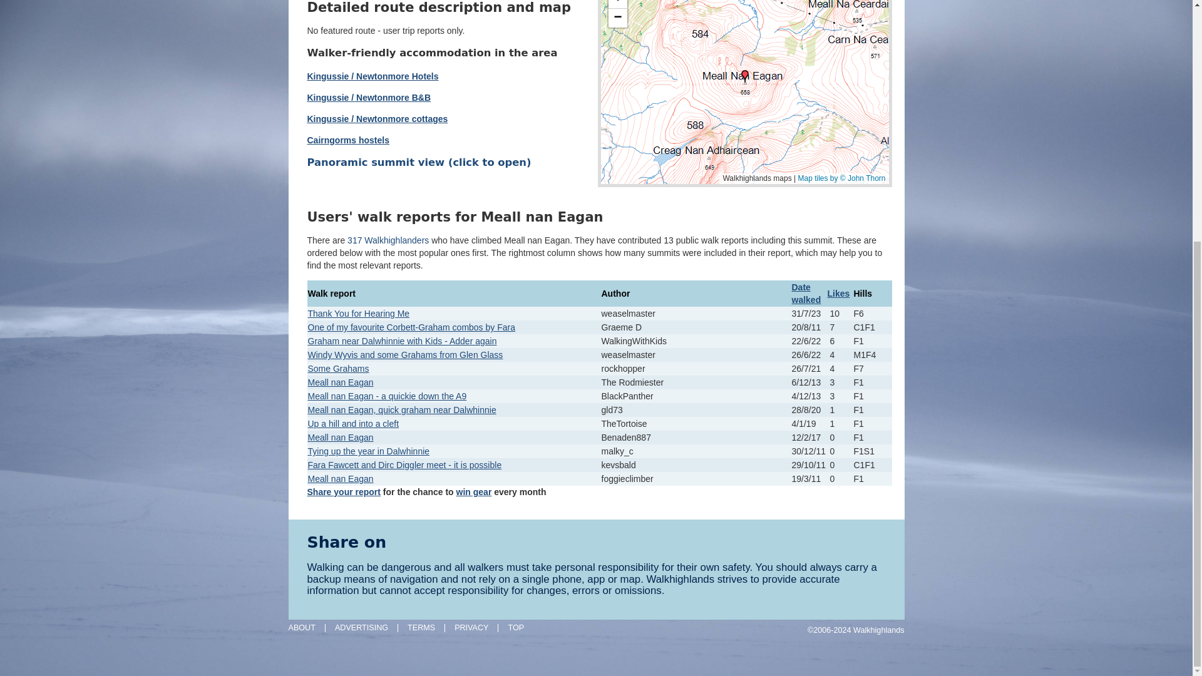 Image resolution: width=1202 pixels, height=676 pixels. I want to click on Zoom in, so click(617, 4).